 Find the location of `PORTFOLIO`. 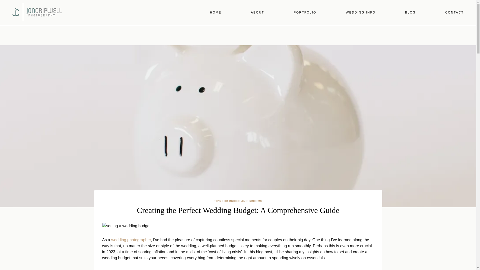

PORTFOLIO is located at coordinates (305, 12).